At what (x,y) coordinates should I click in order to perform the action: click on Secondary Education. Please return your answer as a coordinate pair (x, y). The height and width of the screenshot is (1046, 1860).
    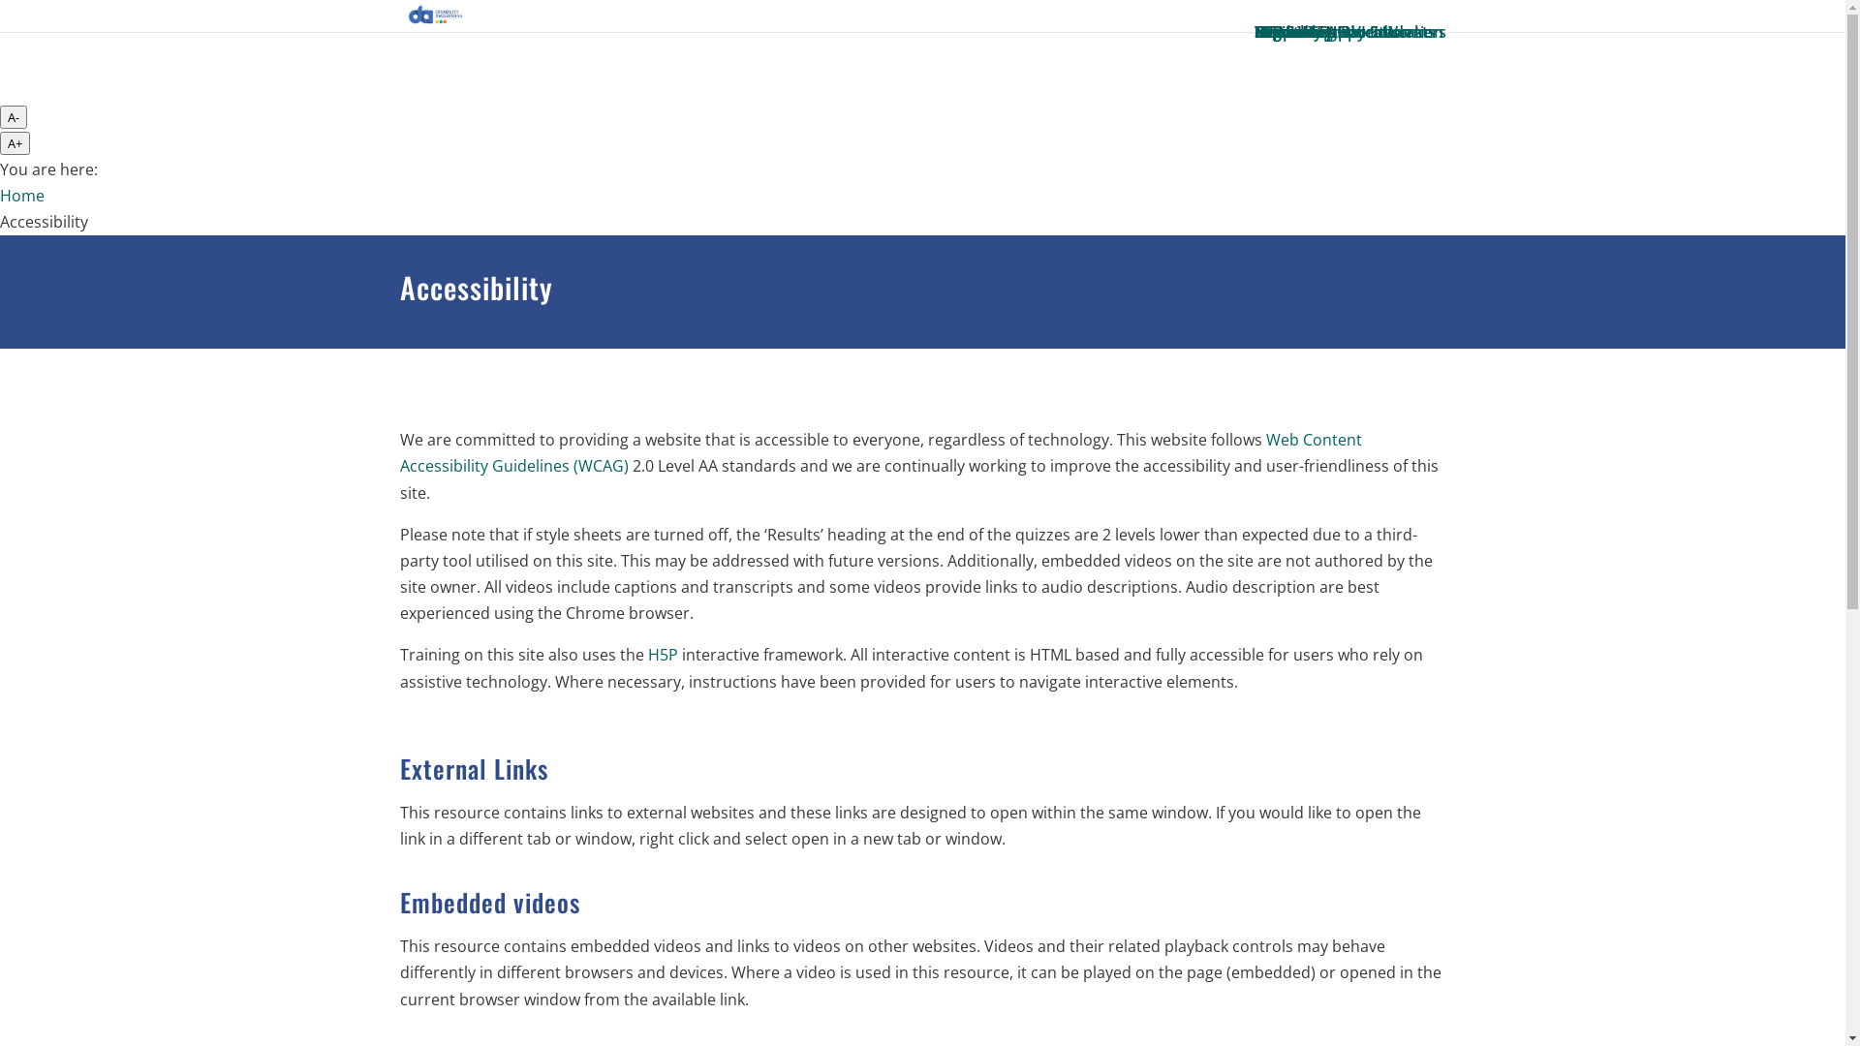
    Looking at the image, I should click on (1331, 32).